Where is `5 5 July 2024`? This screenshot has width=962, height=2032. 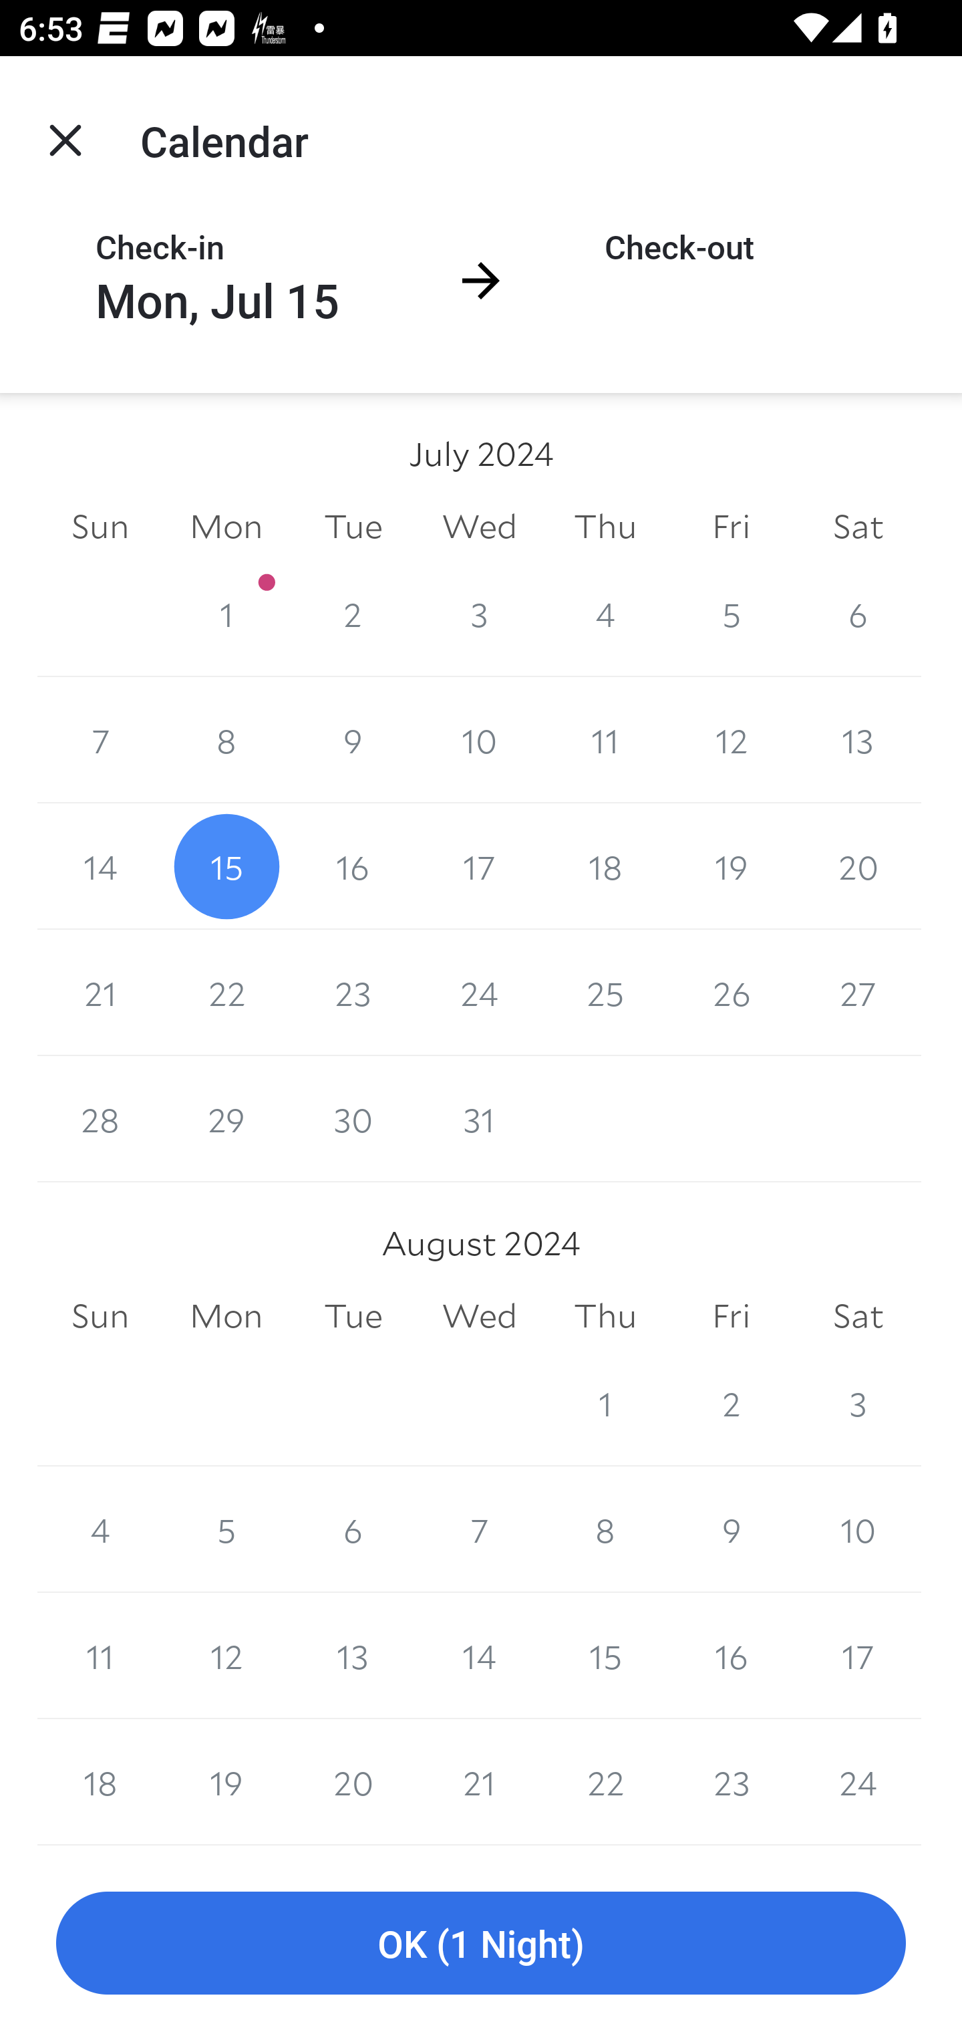
5 5 July 2024 is located at coordinates (731, 614).